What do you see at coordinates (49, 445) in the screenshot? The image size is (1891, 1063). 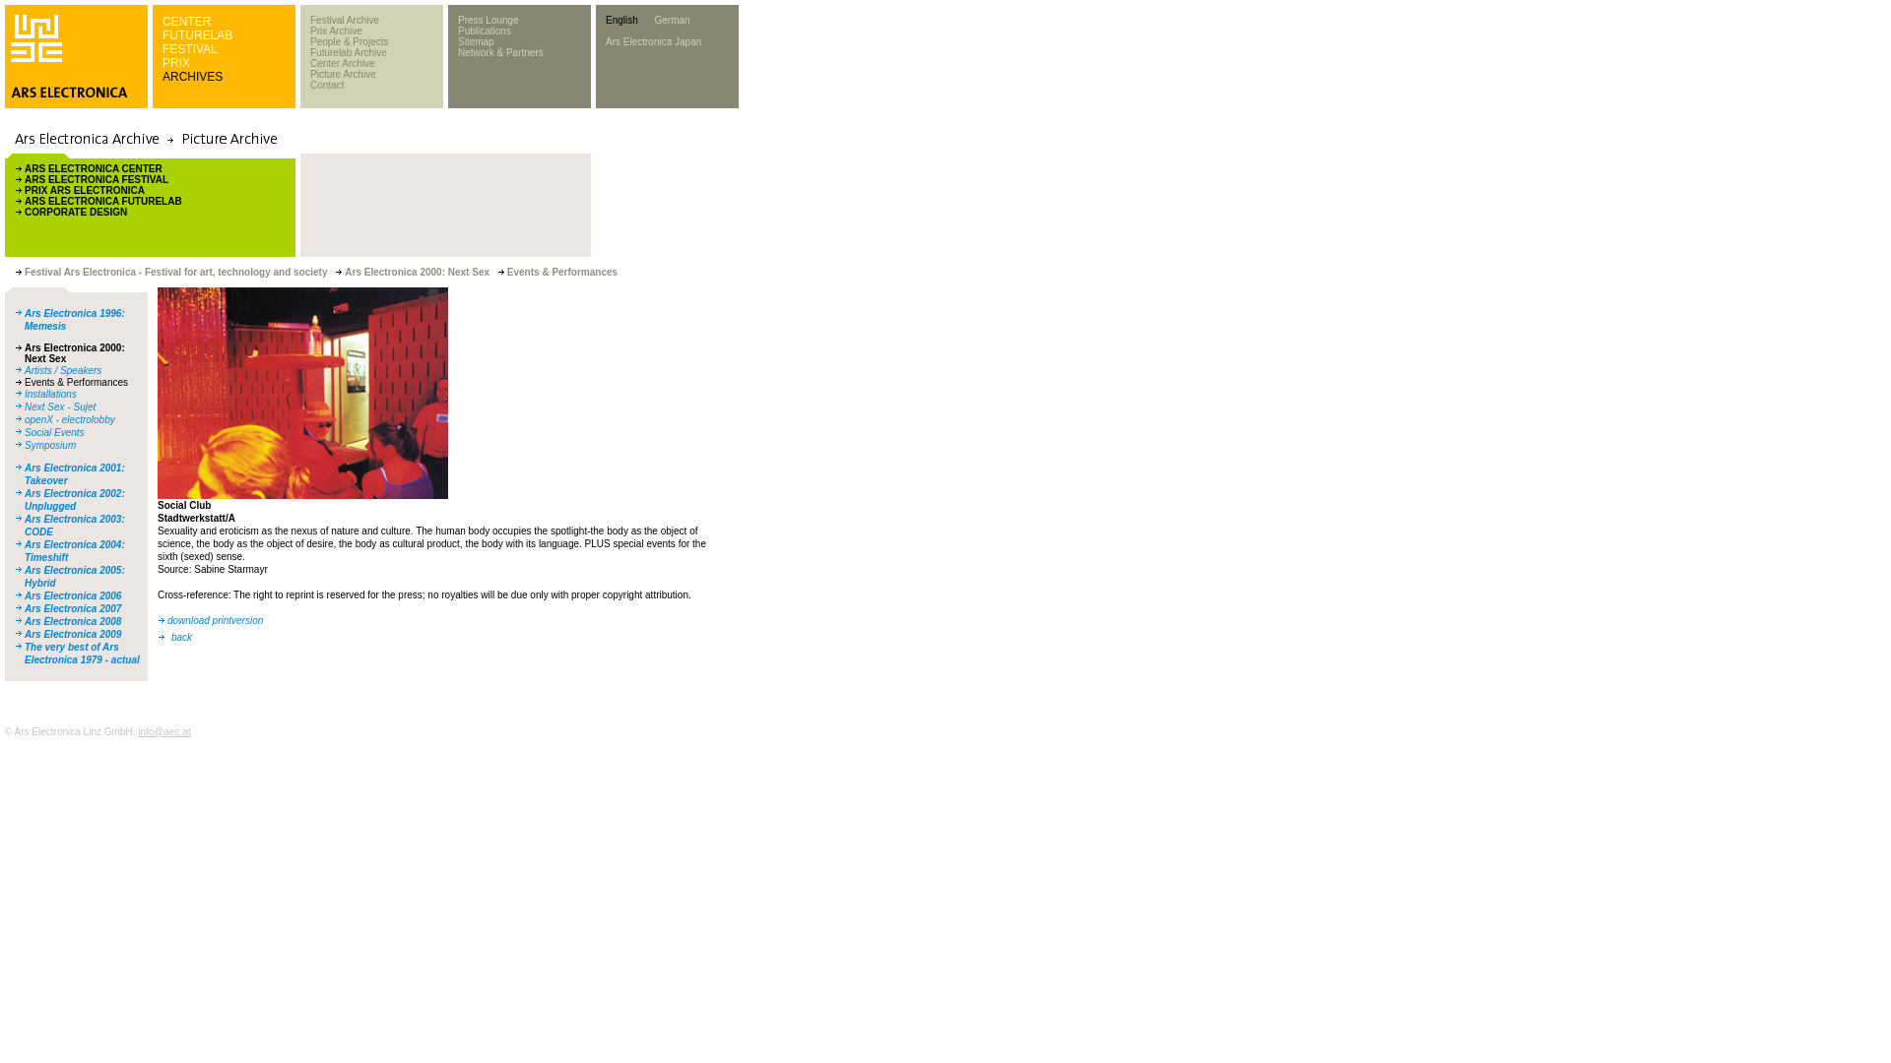 I see `Symposium` at bounding box center [49, 445].